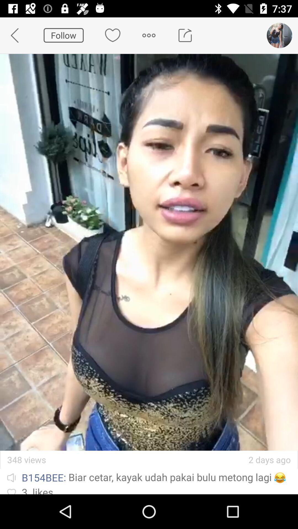 The width and height of the screenshot is (298, 529). Describe the element at coordinates (149, 477) in the screenshot. I see `open ib154bee biar cetar item` at that location.